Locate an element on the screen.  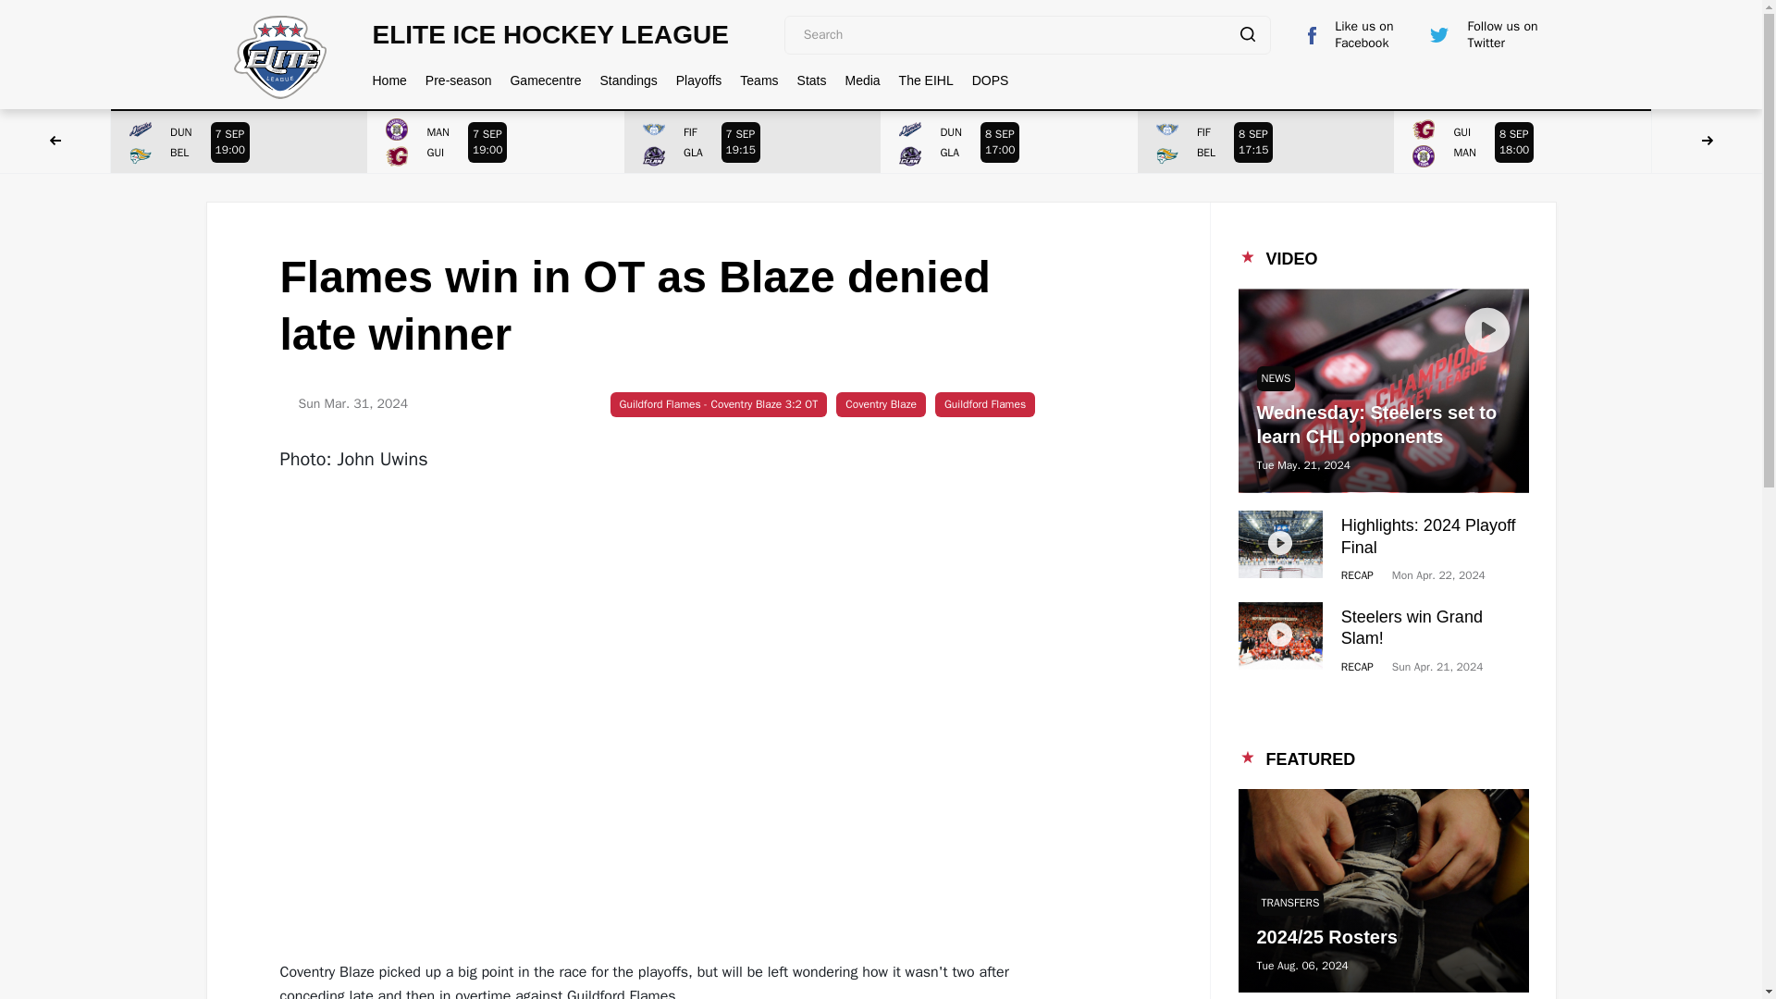
DOPS is located at coordinates (239, 141).